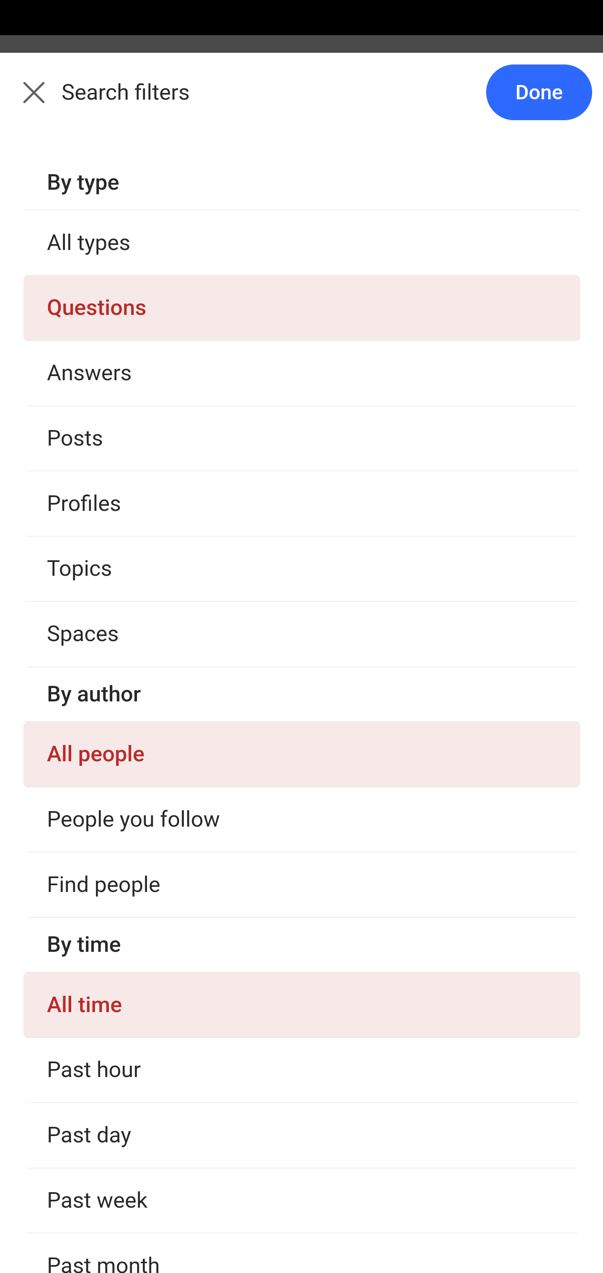 The height and width of the screenshot is (1273, 603). I want to click on Answer, so click(102, 315).